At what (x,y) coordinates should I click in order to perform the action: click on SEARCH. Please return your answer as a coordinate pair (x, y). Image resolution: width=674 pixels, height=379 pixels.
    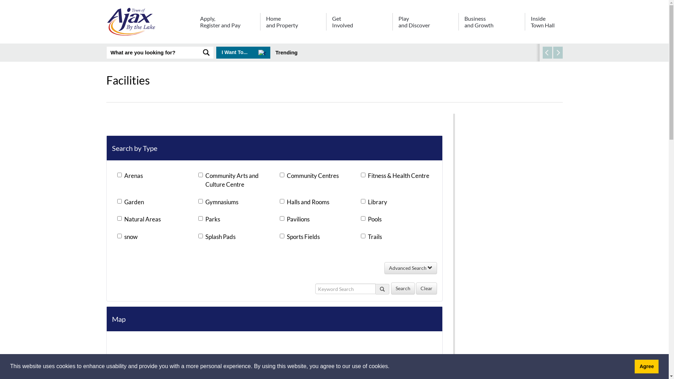
    Looking at the image, I should click on (206, 53).